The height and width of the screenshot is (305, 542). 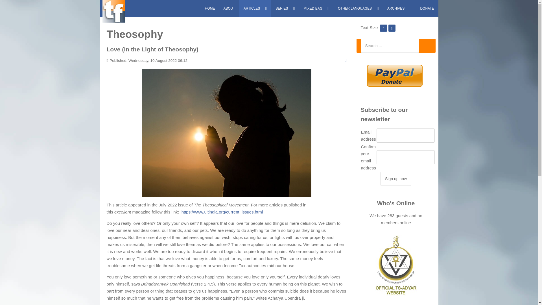 I want to click on ARCHIVES, so click(x=399, y=8).